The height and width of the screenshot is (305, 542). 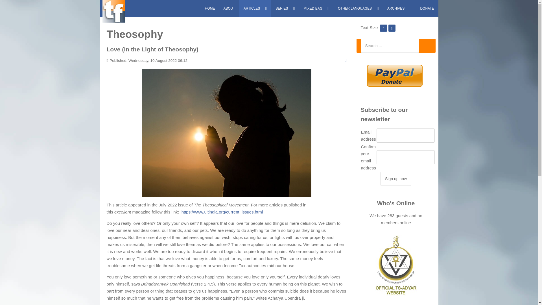 I want to click on ARCHIVES, so click(x=399, y=8).